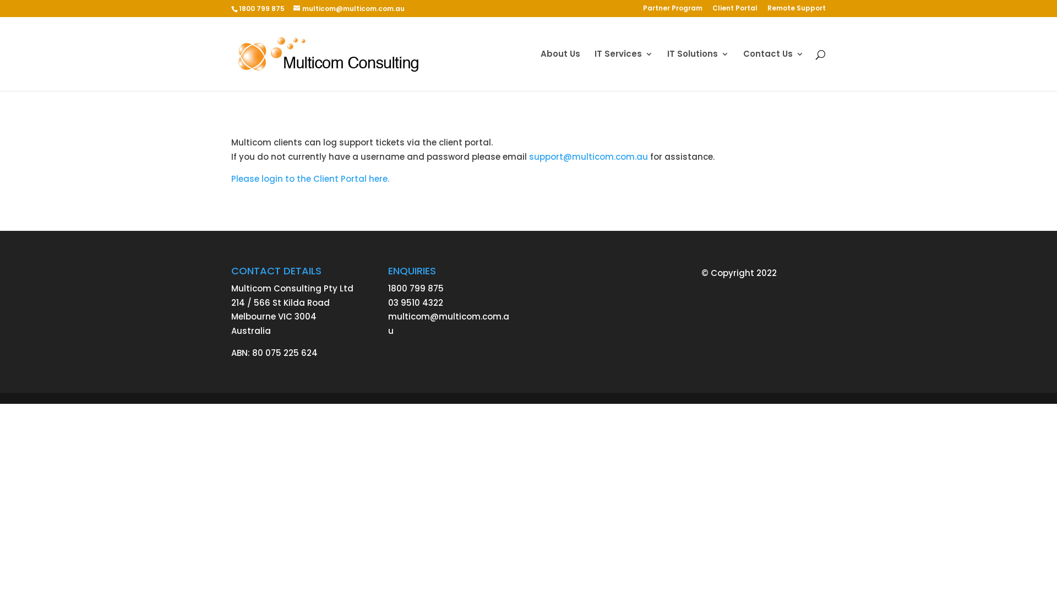  Describe the element at coordinates (698, 71) in the screenshot. I see `IT Solutions` at that location.